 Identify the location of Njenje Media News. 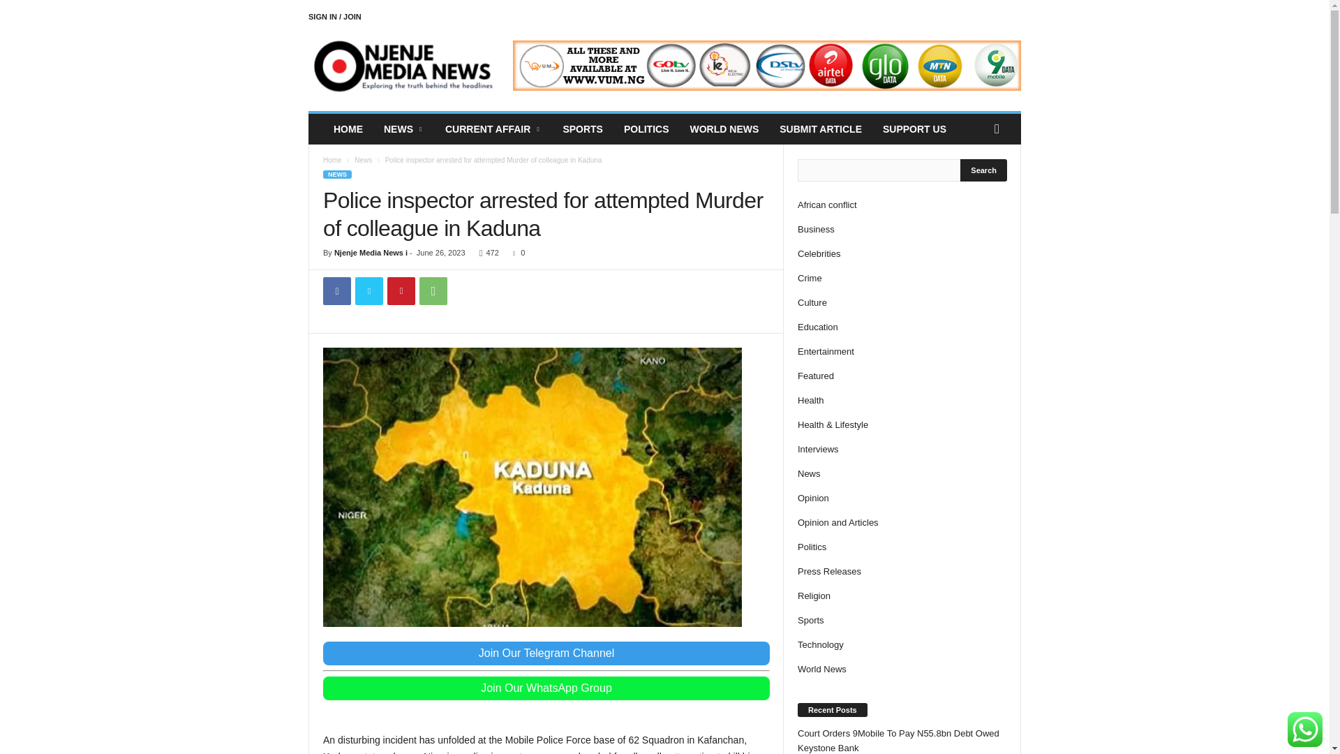
(403, 66).